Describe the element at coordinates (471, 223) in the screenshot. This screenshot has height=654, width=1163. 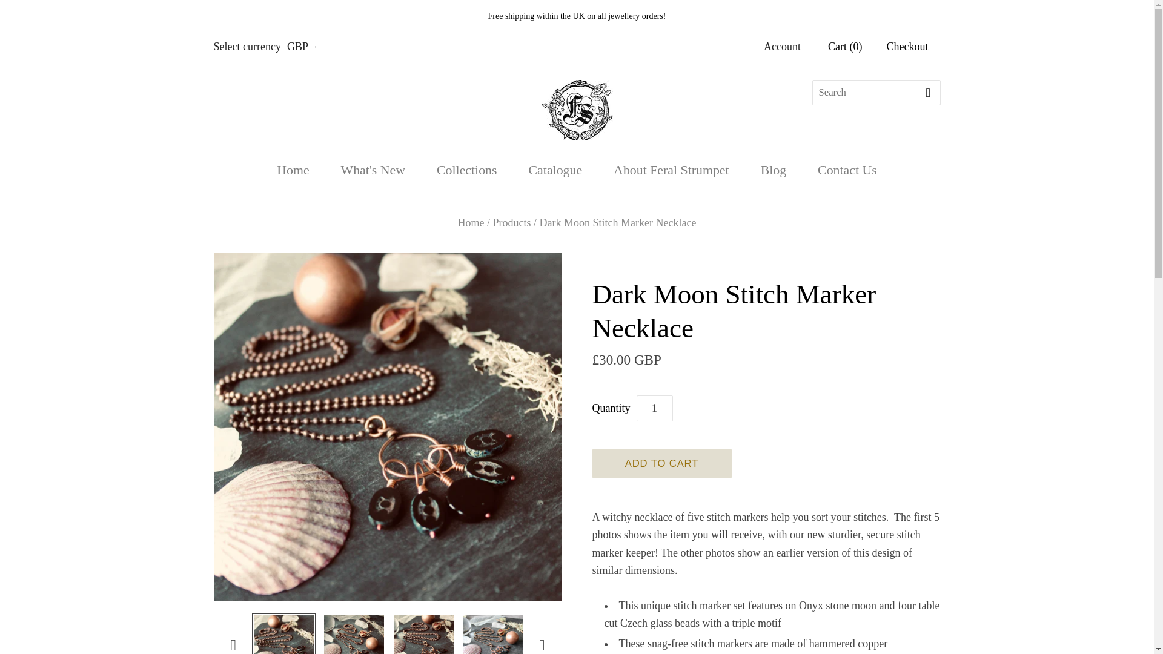
I see `Home` at that location.